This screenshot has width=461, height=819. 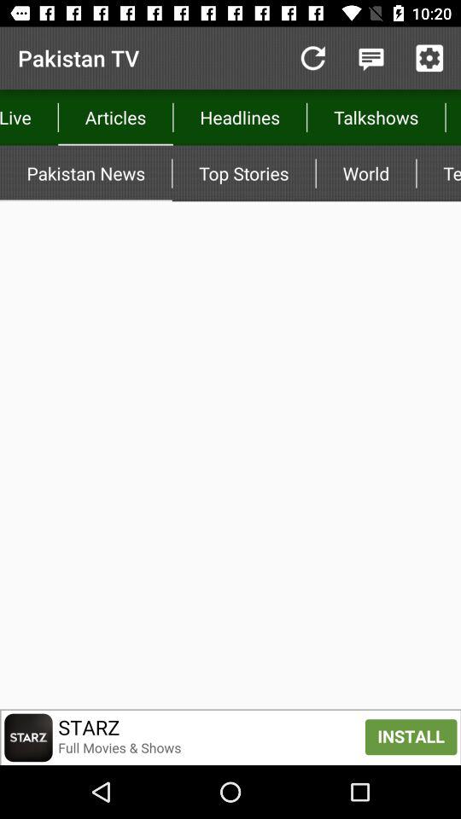 I want to click on flip until top stories, so click(x=244, y=173).